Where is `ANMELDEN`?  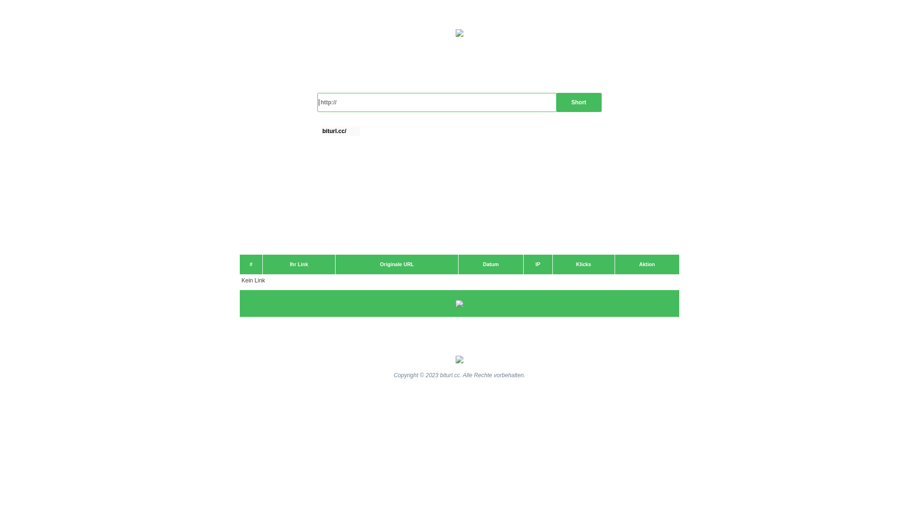
ANMELDEN is located at coordinates (794, 17).